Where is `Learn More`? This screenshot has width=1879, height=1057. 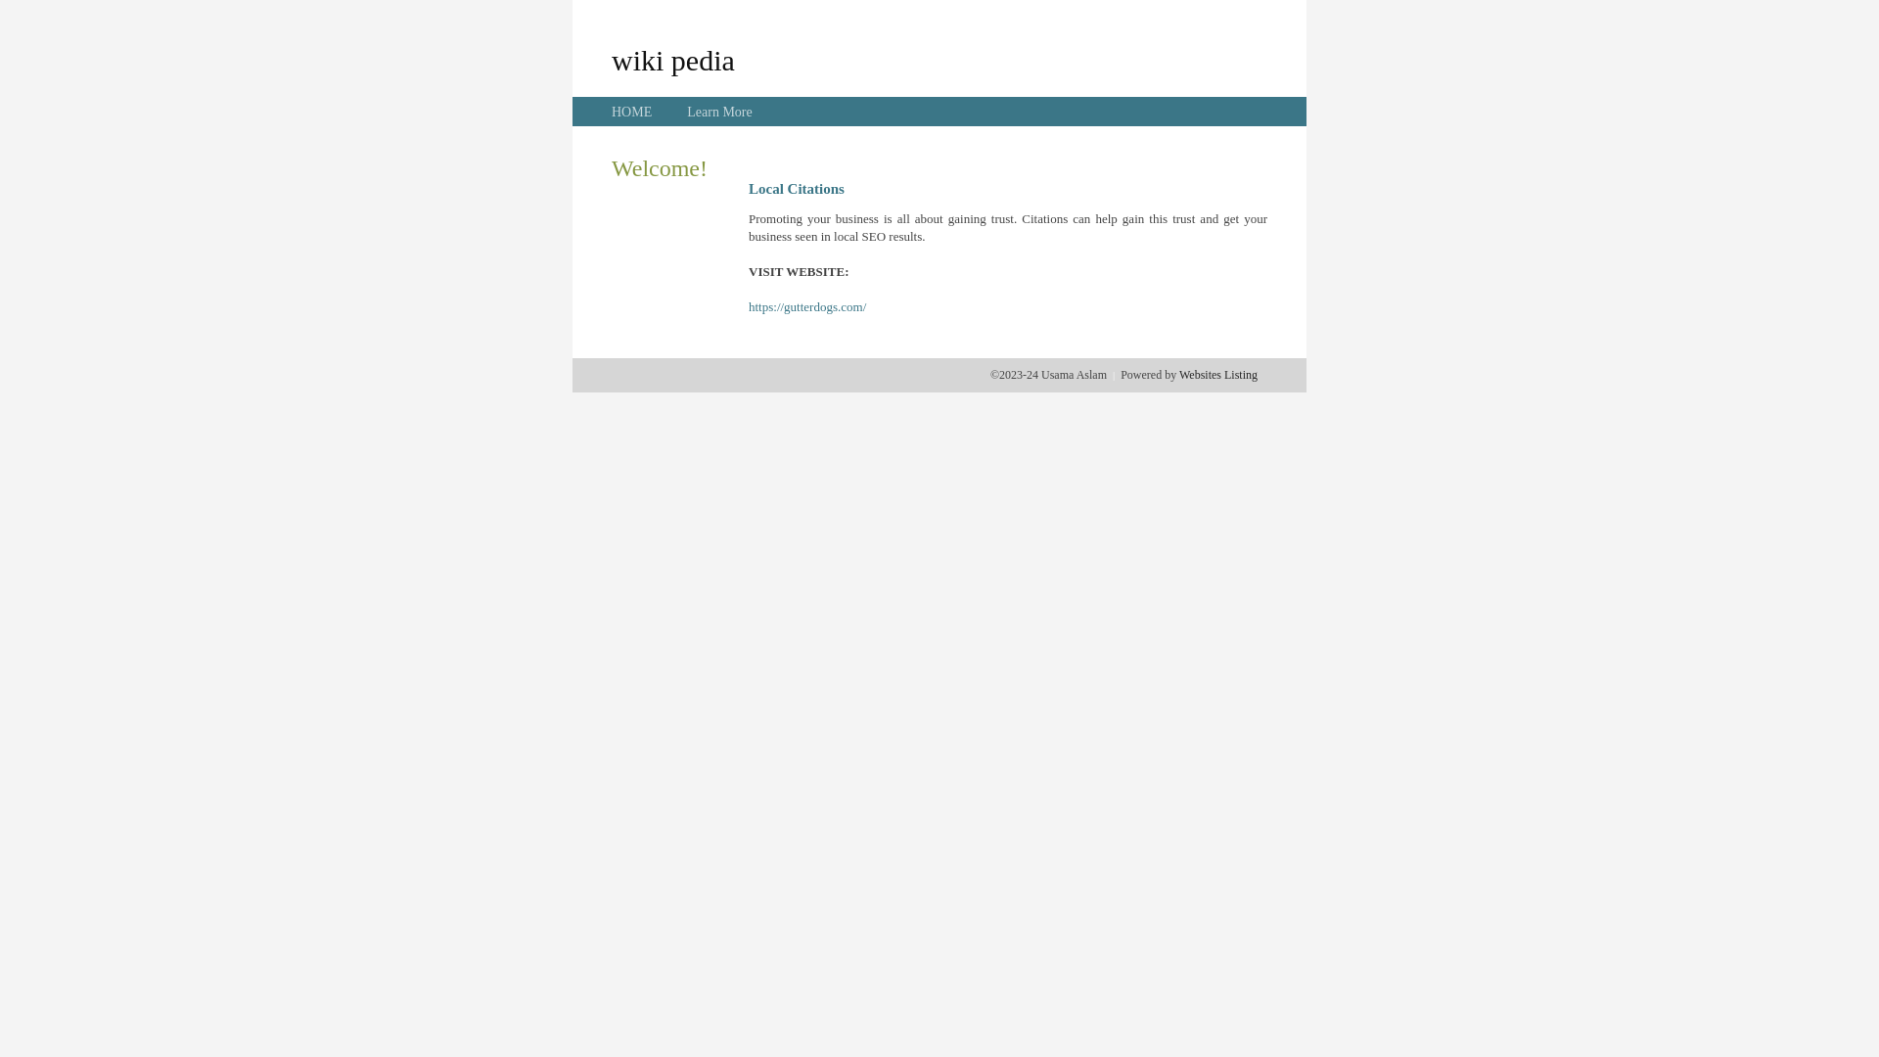 Learn More is located at coordinates (719, 112).